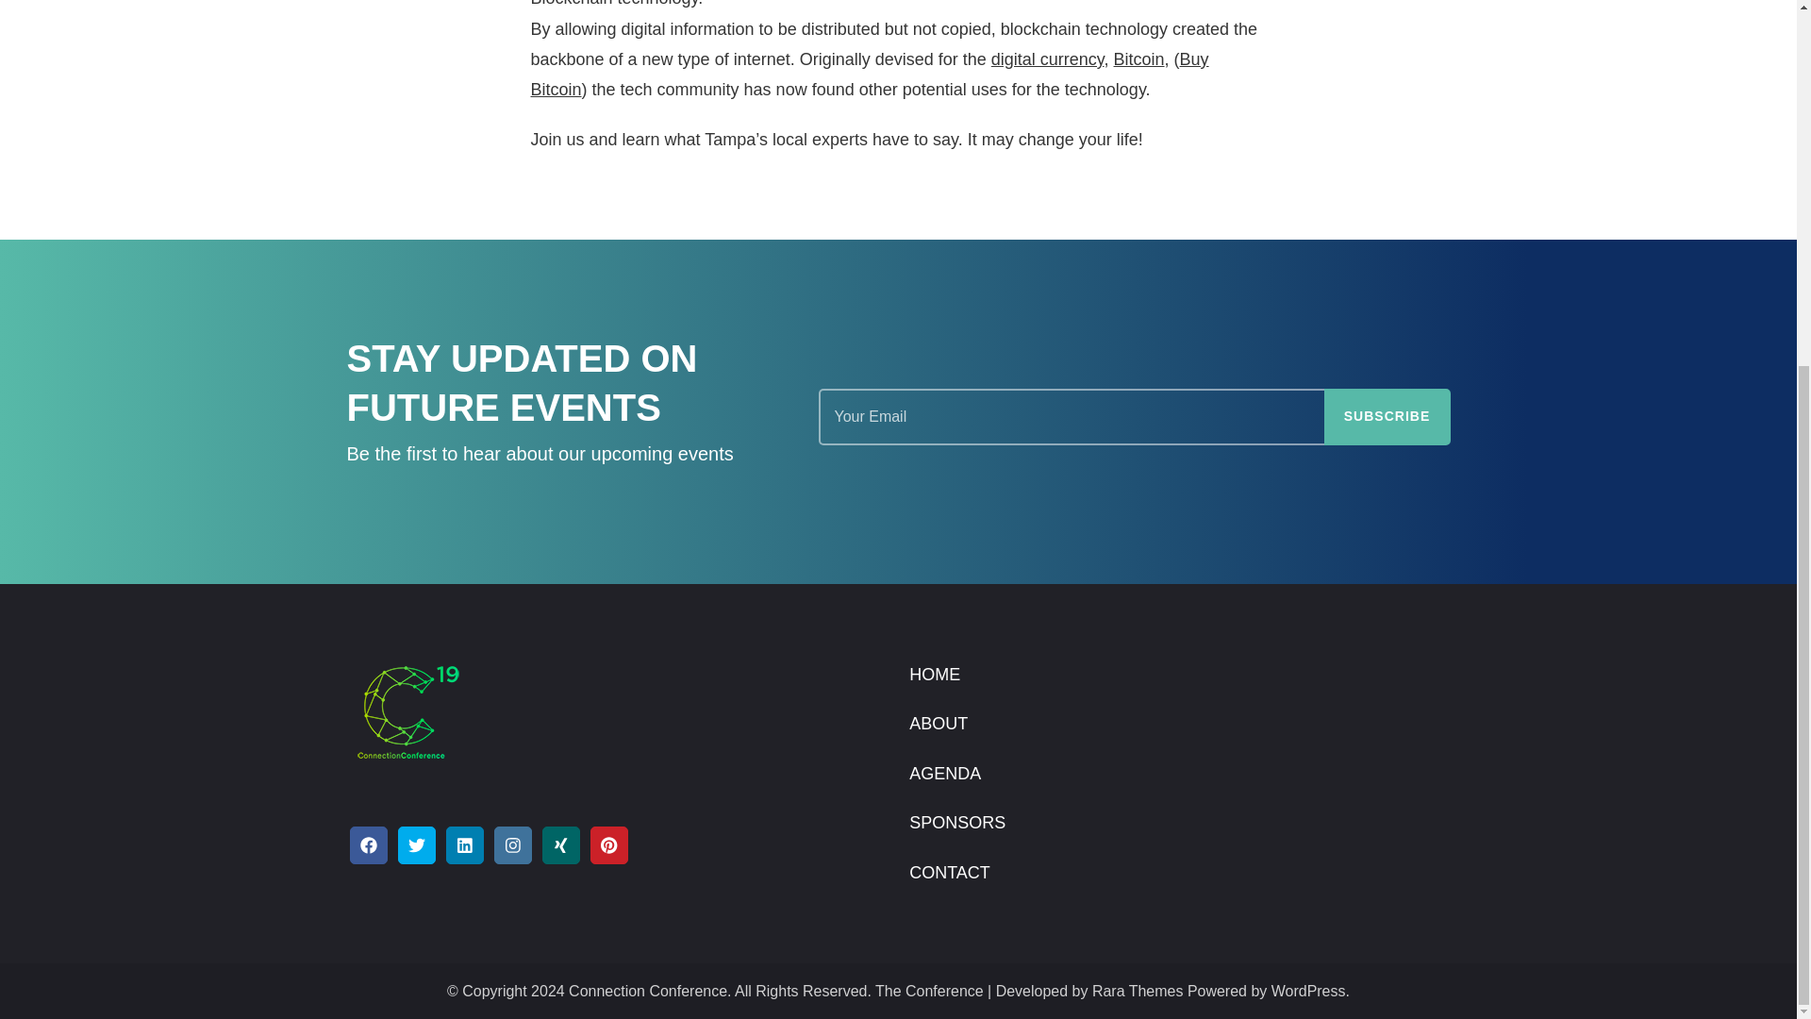 The image size is (1811, 1019). Describe the element at coordinates (368, 844) in the screenshot. I see `facebook` at that location.